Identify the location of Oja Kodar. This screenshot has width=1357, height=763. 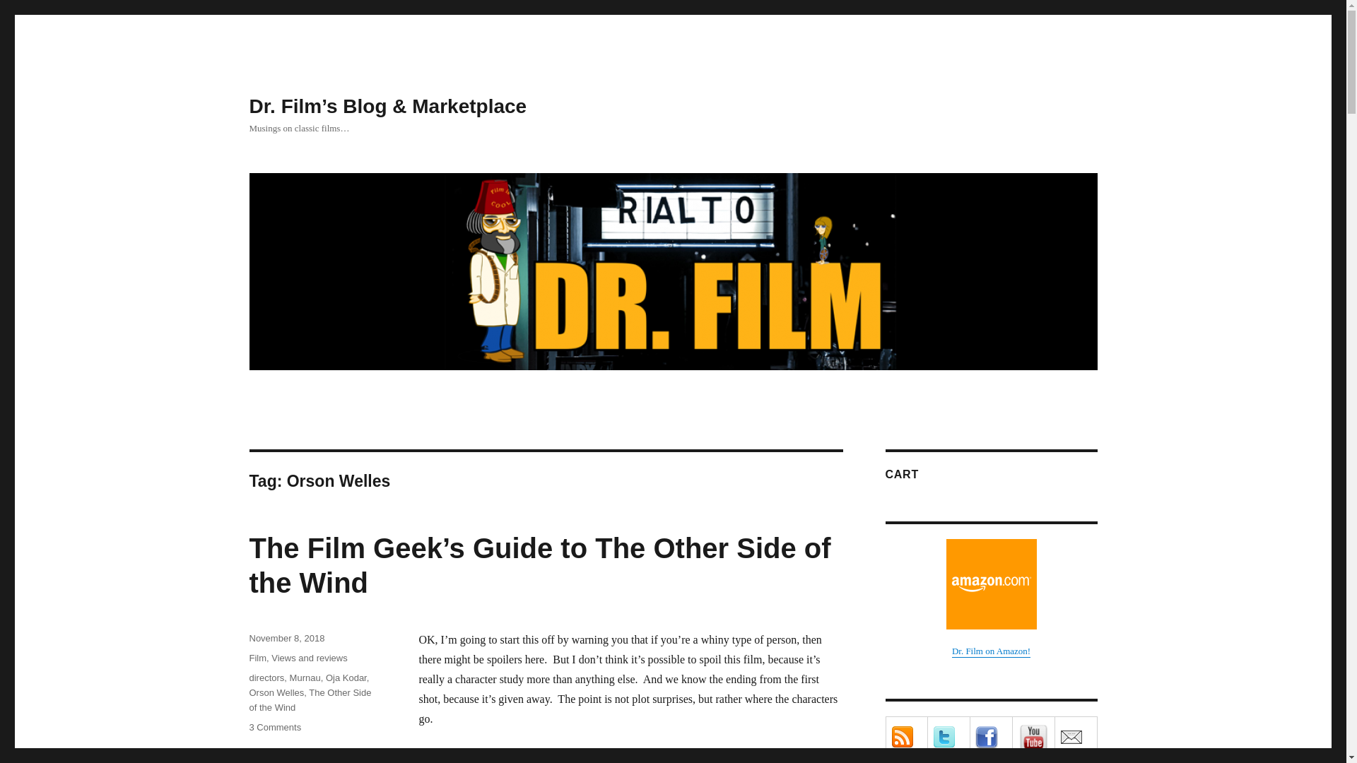
(346, 677).